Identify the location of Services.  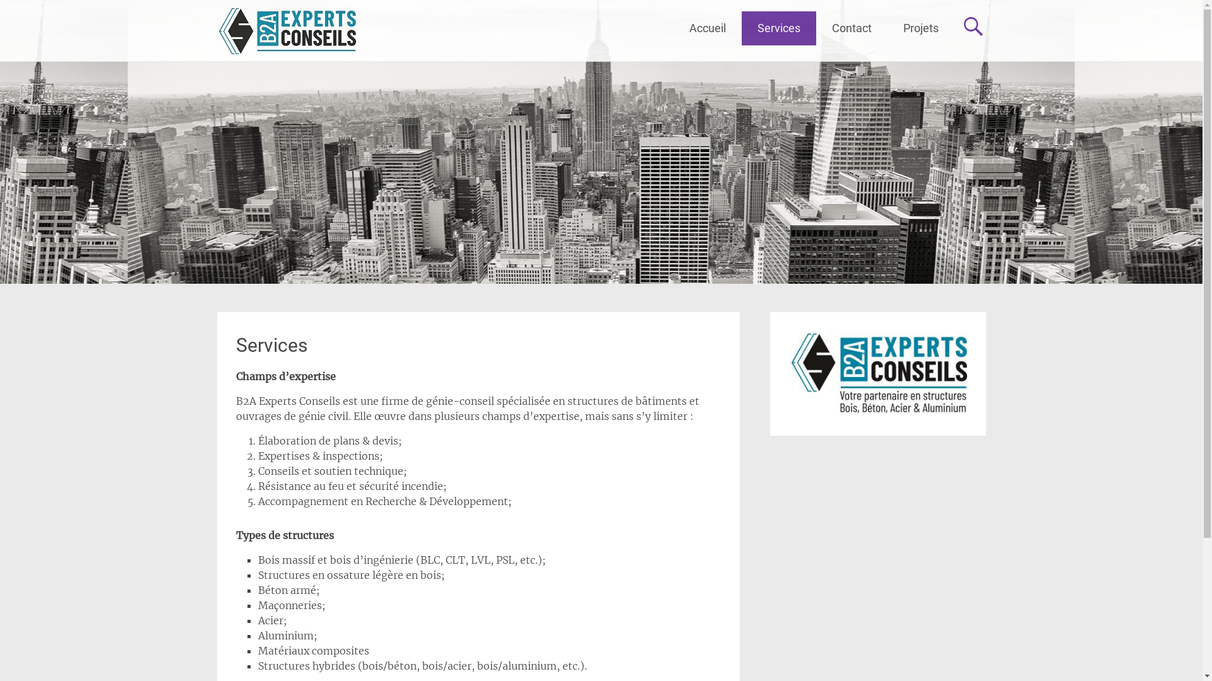
(778, 28).